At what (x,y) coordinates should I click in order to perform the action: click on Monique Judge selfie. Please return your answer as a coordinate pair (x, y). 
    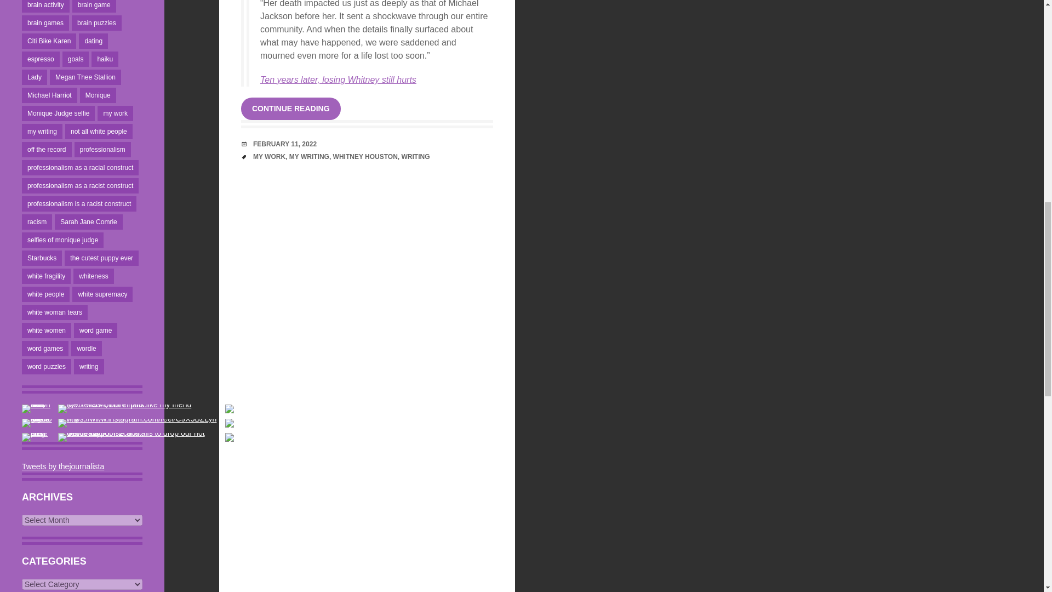
    Looking at the image, I should click on (58, 113).